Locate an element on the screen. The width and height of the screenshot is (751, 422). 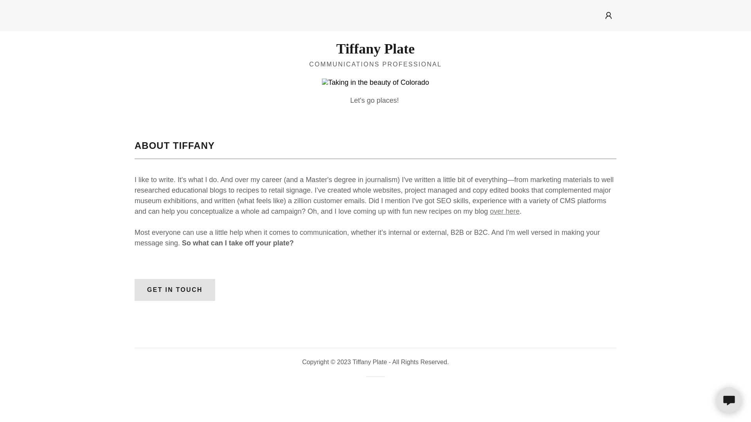
GET IN TOUCH is located at coordinates (174, 290).